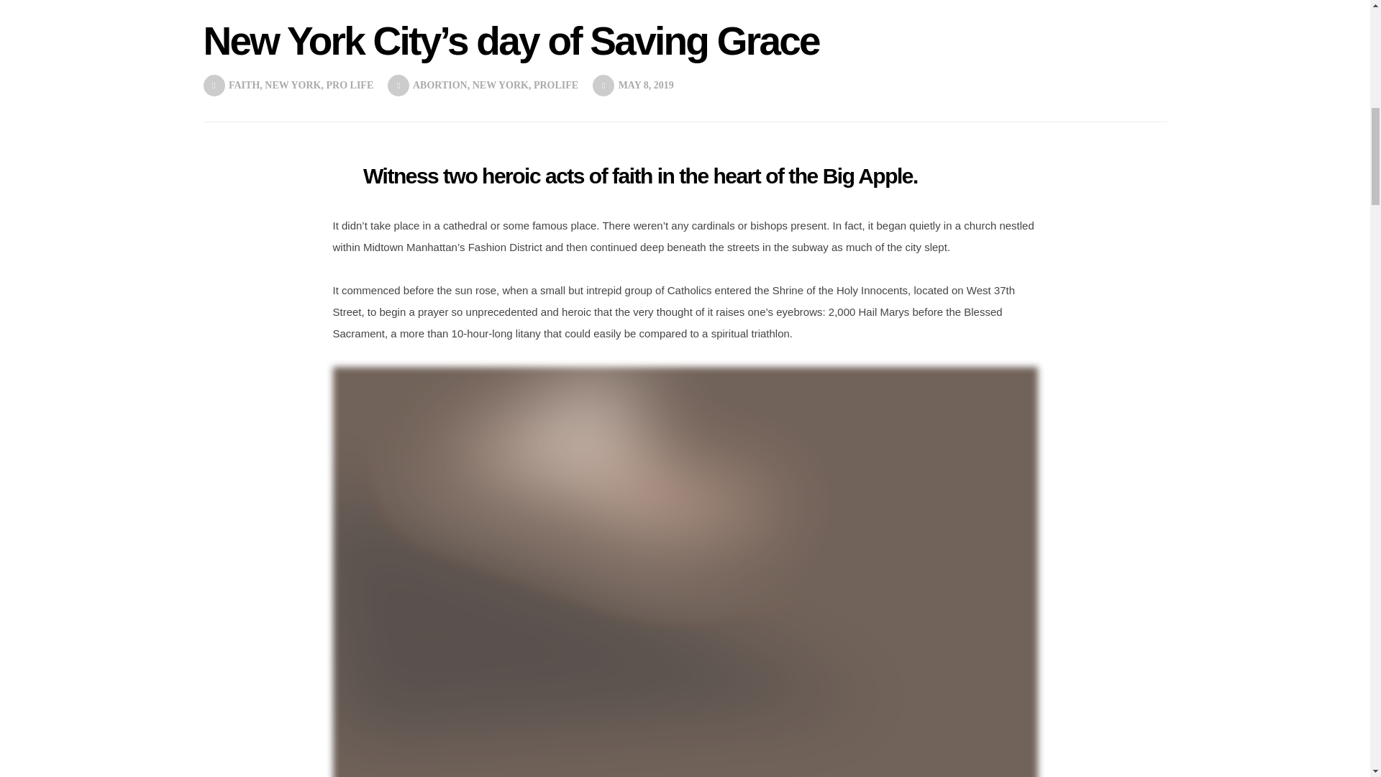  Describe the element at coordinates (244, 85) in the screenshot. I see `FAITH` at that location.